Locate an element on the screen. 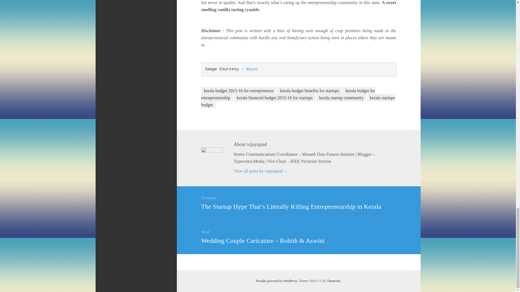 The width and height of the screenshot is (520, 292). Nayer is located at coordinates (252, 69).